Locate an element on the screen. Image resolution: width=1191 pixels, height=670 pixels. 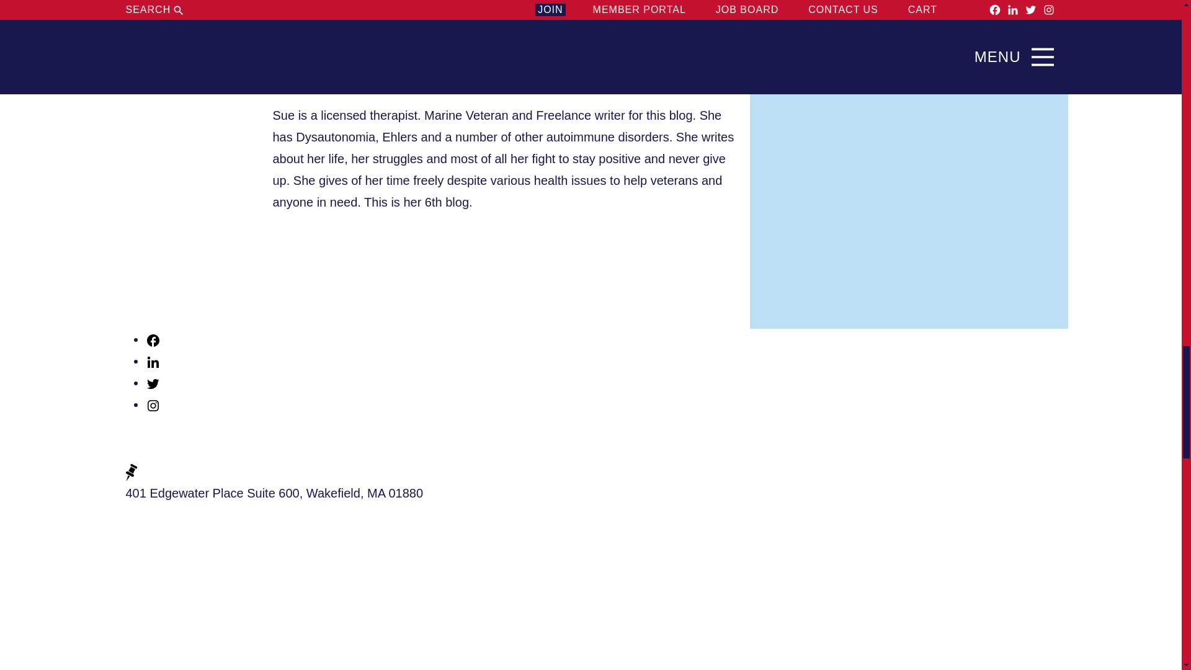
Twitter is located at coordinates (153, 382).